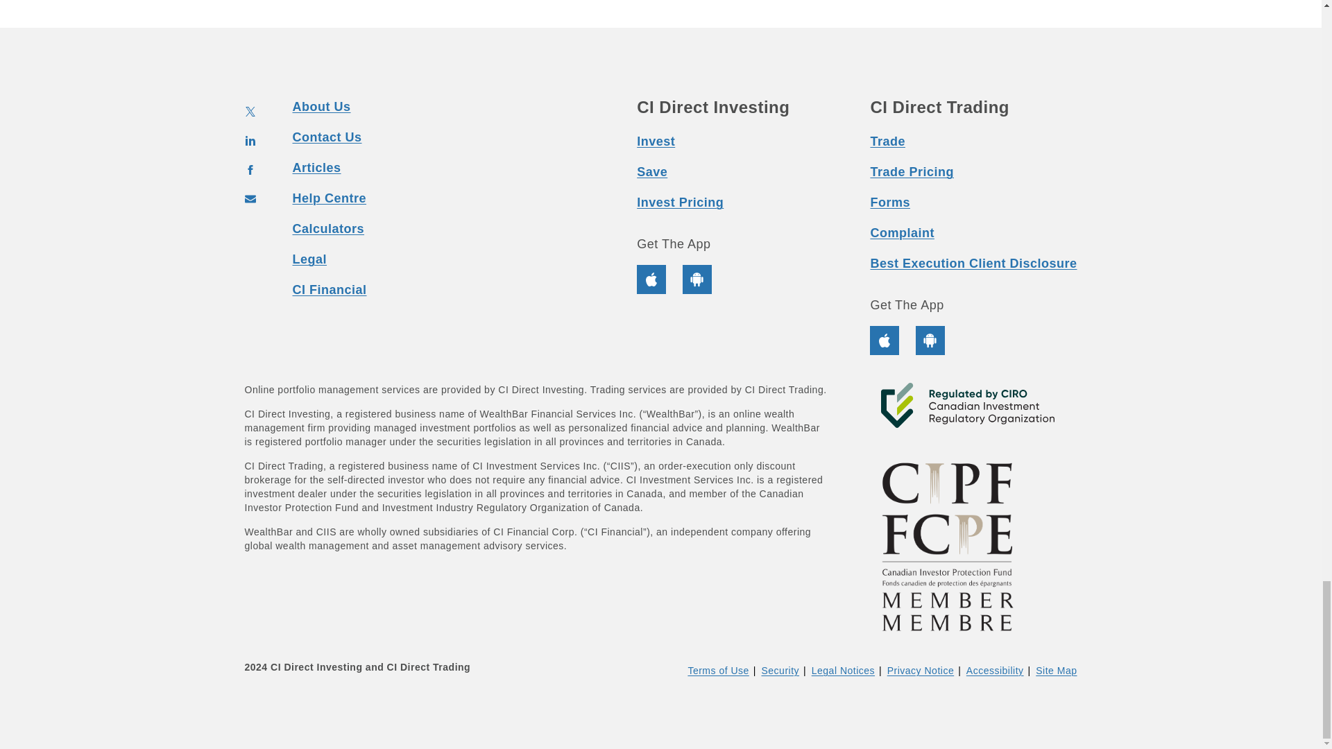 The image size is (1332, 749). I want to click on Calculators, so click(329, 229).